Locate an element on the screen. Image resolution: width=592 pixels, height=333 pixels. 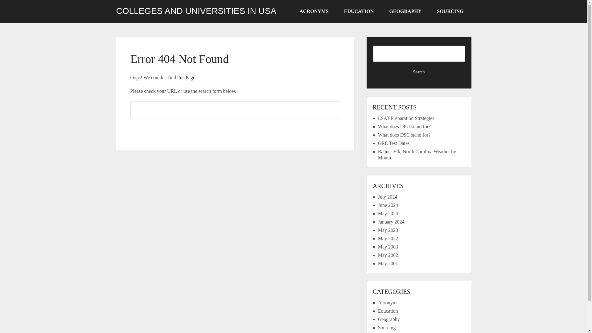
January 2024 is located at coordinates (391, 221).